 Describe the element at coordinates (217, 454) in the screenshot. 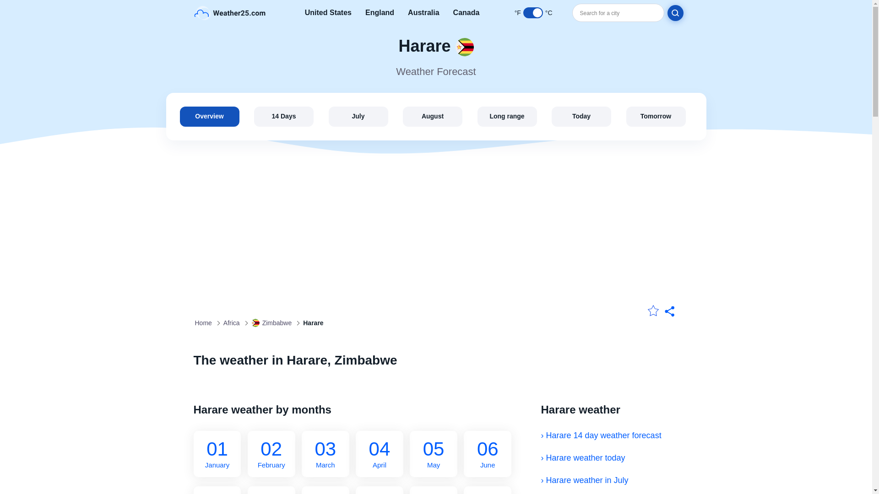

I see `August` at that location.